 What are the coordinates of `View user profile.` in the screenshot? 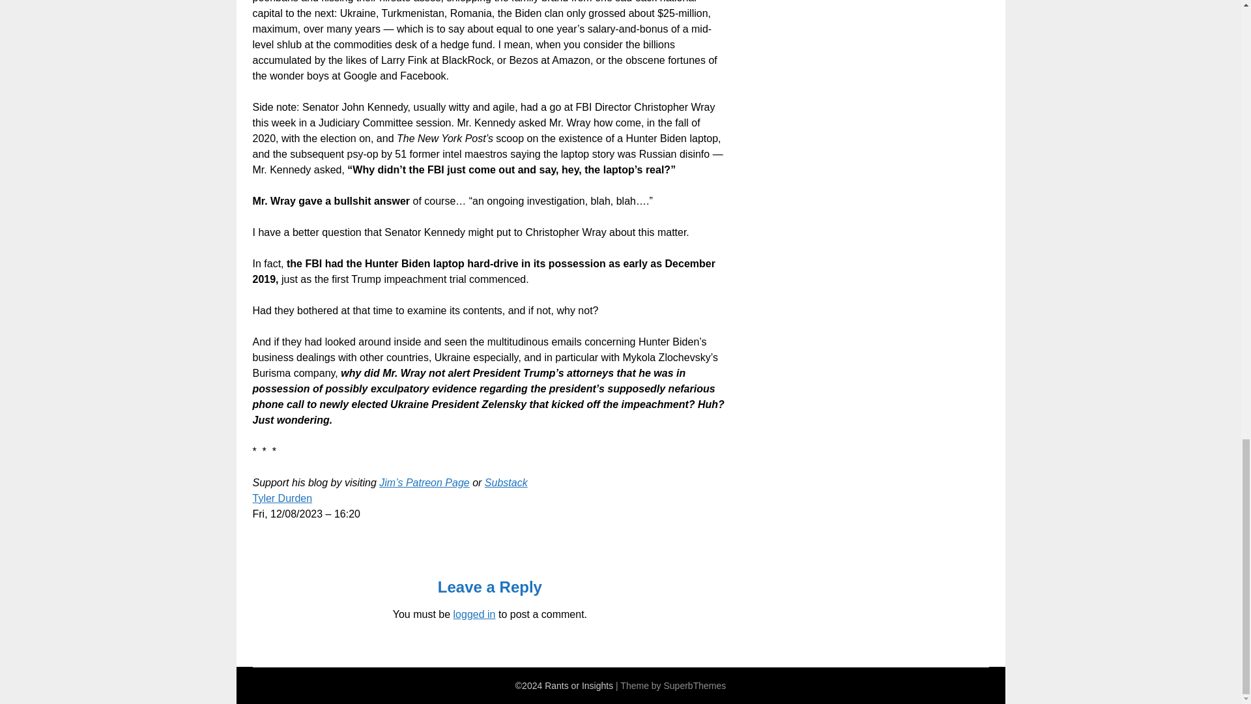 It's located at (283, 498).